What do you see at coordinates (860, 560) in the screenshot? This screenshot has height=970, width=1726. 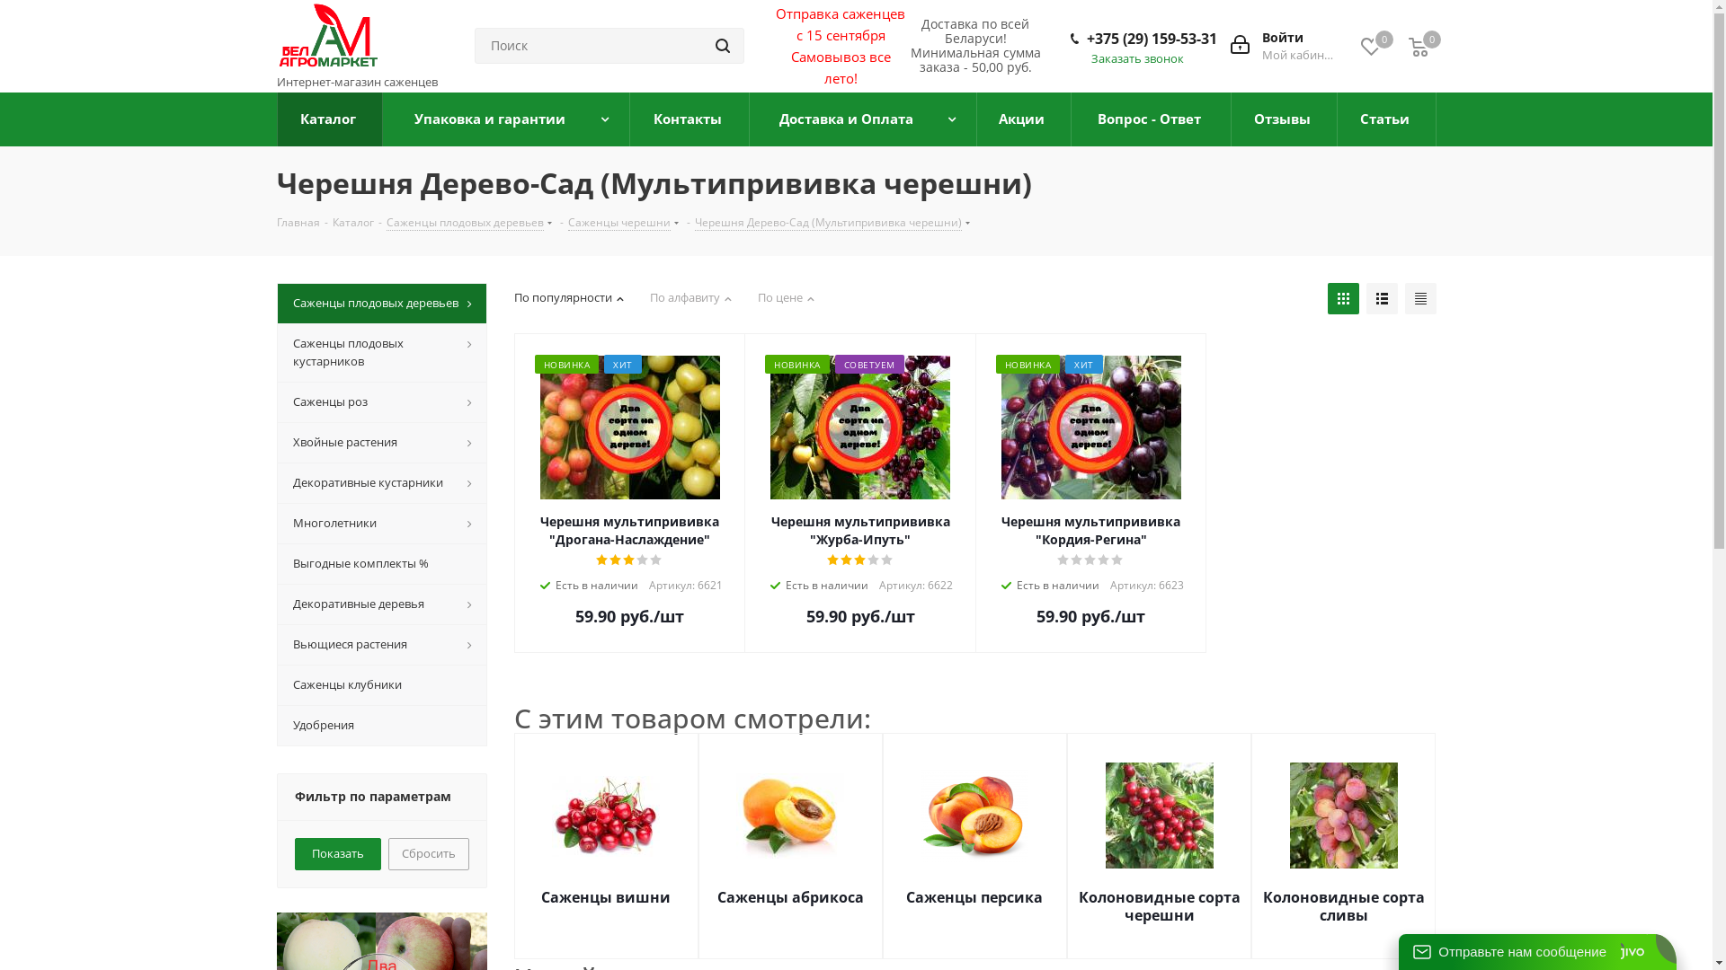 I see `3` at bounding box center [860, 560].